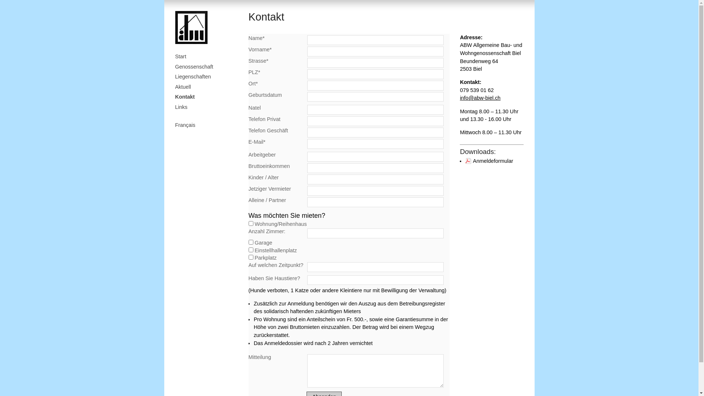 This screenshot has height=396, width=704. What do you see at coordinates (191, 27) in the screenshot?
I see `ABW Allgemeine Bau- und Wohngenossenschaft Biel` at bounding box center [191, 27].